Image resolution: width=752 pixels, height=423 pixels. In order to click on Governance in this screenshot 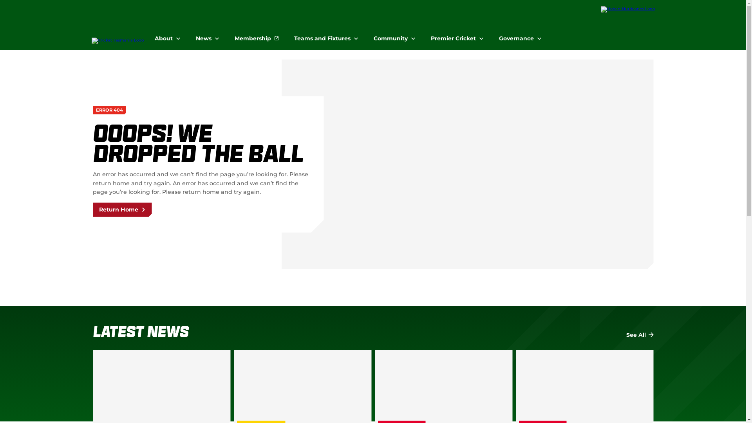, I will do `click(520, 35)`.